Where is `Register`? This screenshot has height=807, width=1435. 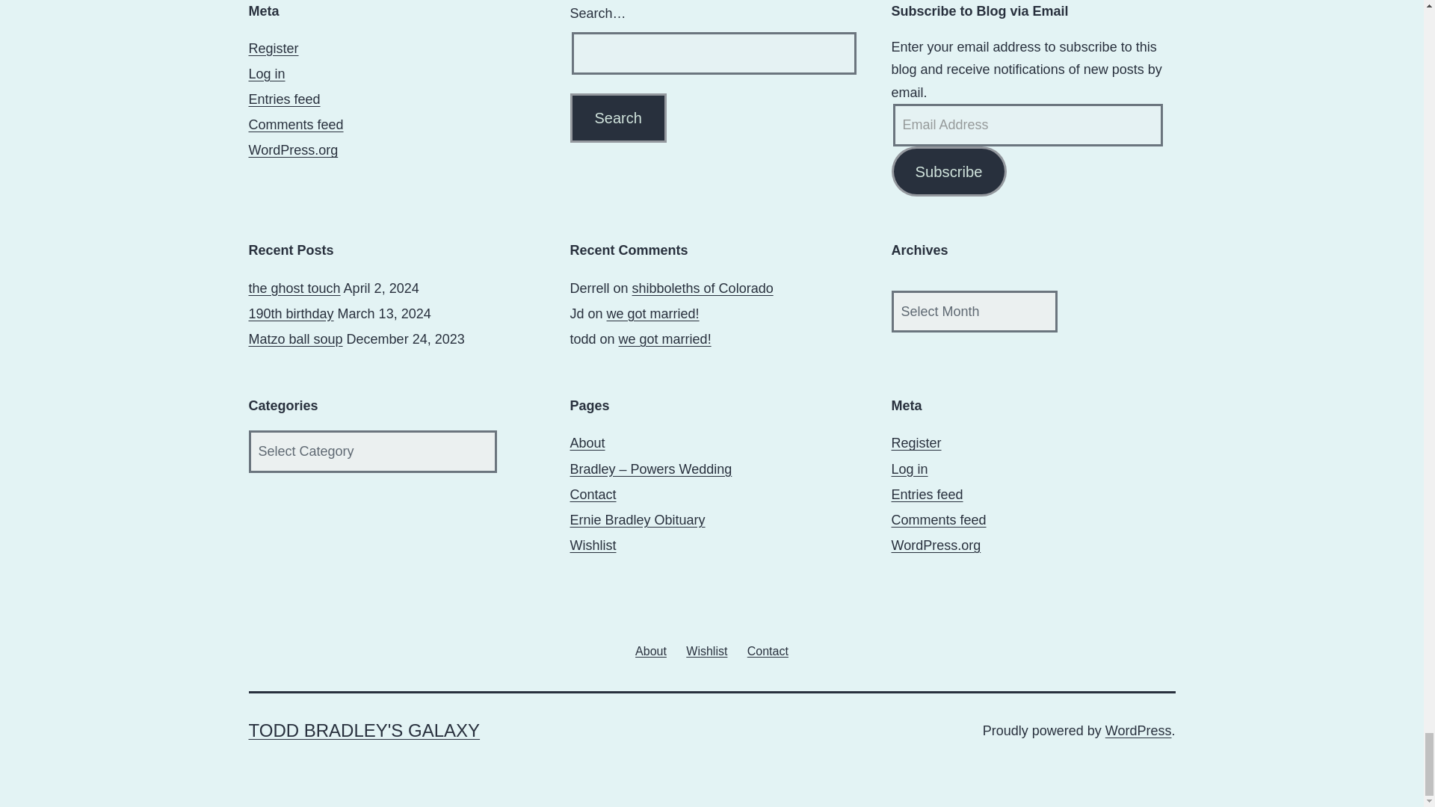 Register is located at coordinates (274, 48).